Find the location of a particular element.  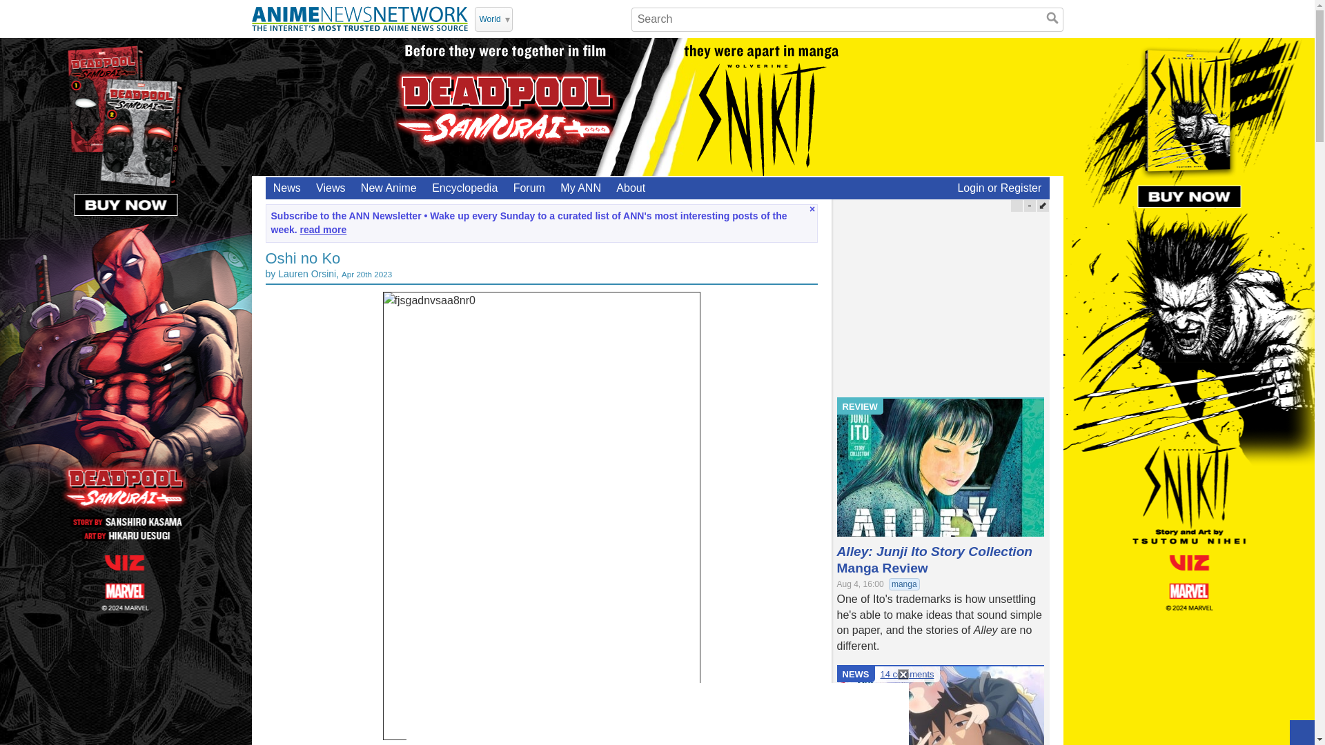

Youtube is located at coordinates (544, 18).